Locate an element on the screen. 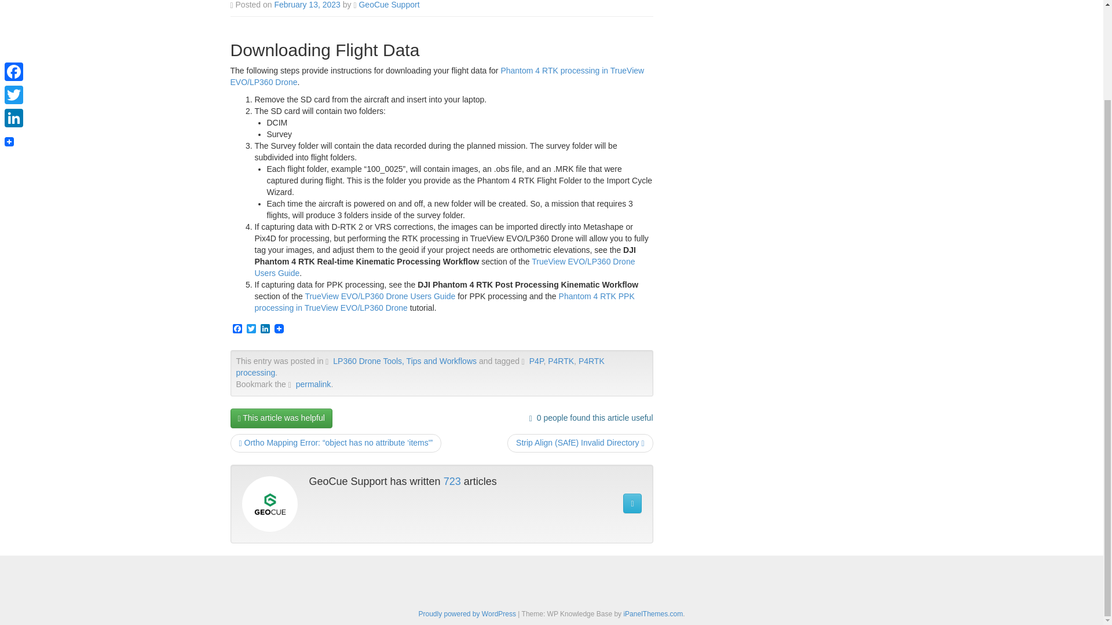 The width and height of the screenshot is (1112, 625). February 13, 2023 is located at coordinates (307, 5).